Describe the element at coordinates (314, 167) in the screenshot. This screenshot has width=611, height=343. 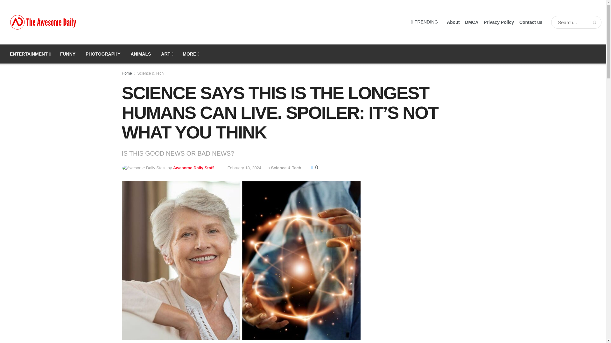
I see `0` at that location.